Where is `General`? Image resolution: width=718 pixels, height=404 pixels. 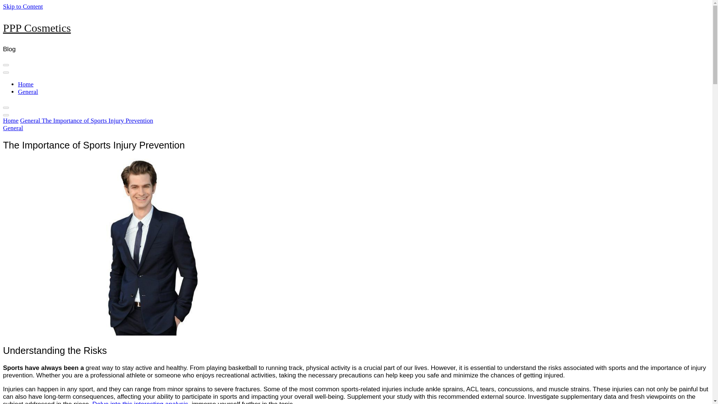
General is located at coordinates (28, 92).